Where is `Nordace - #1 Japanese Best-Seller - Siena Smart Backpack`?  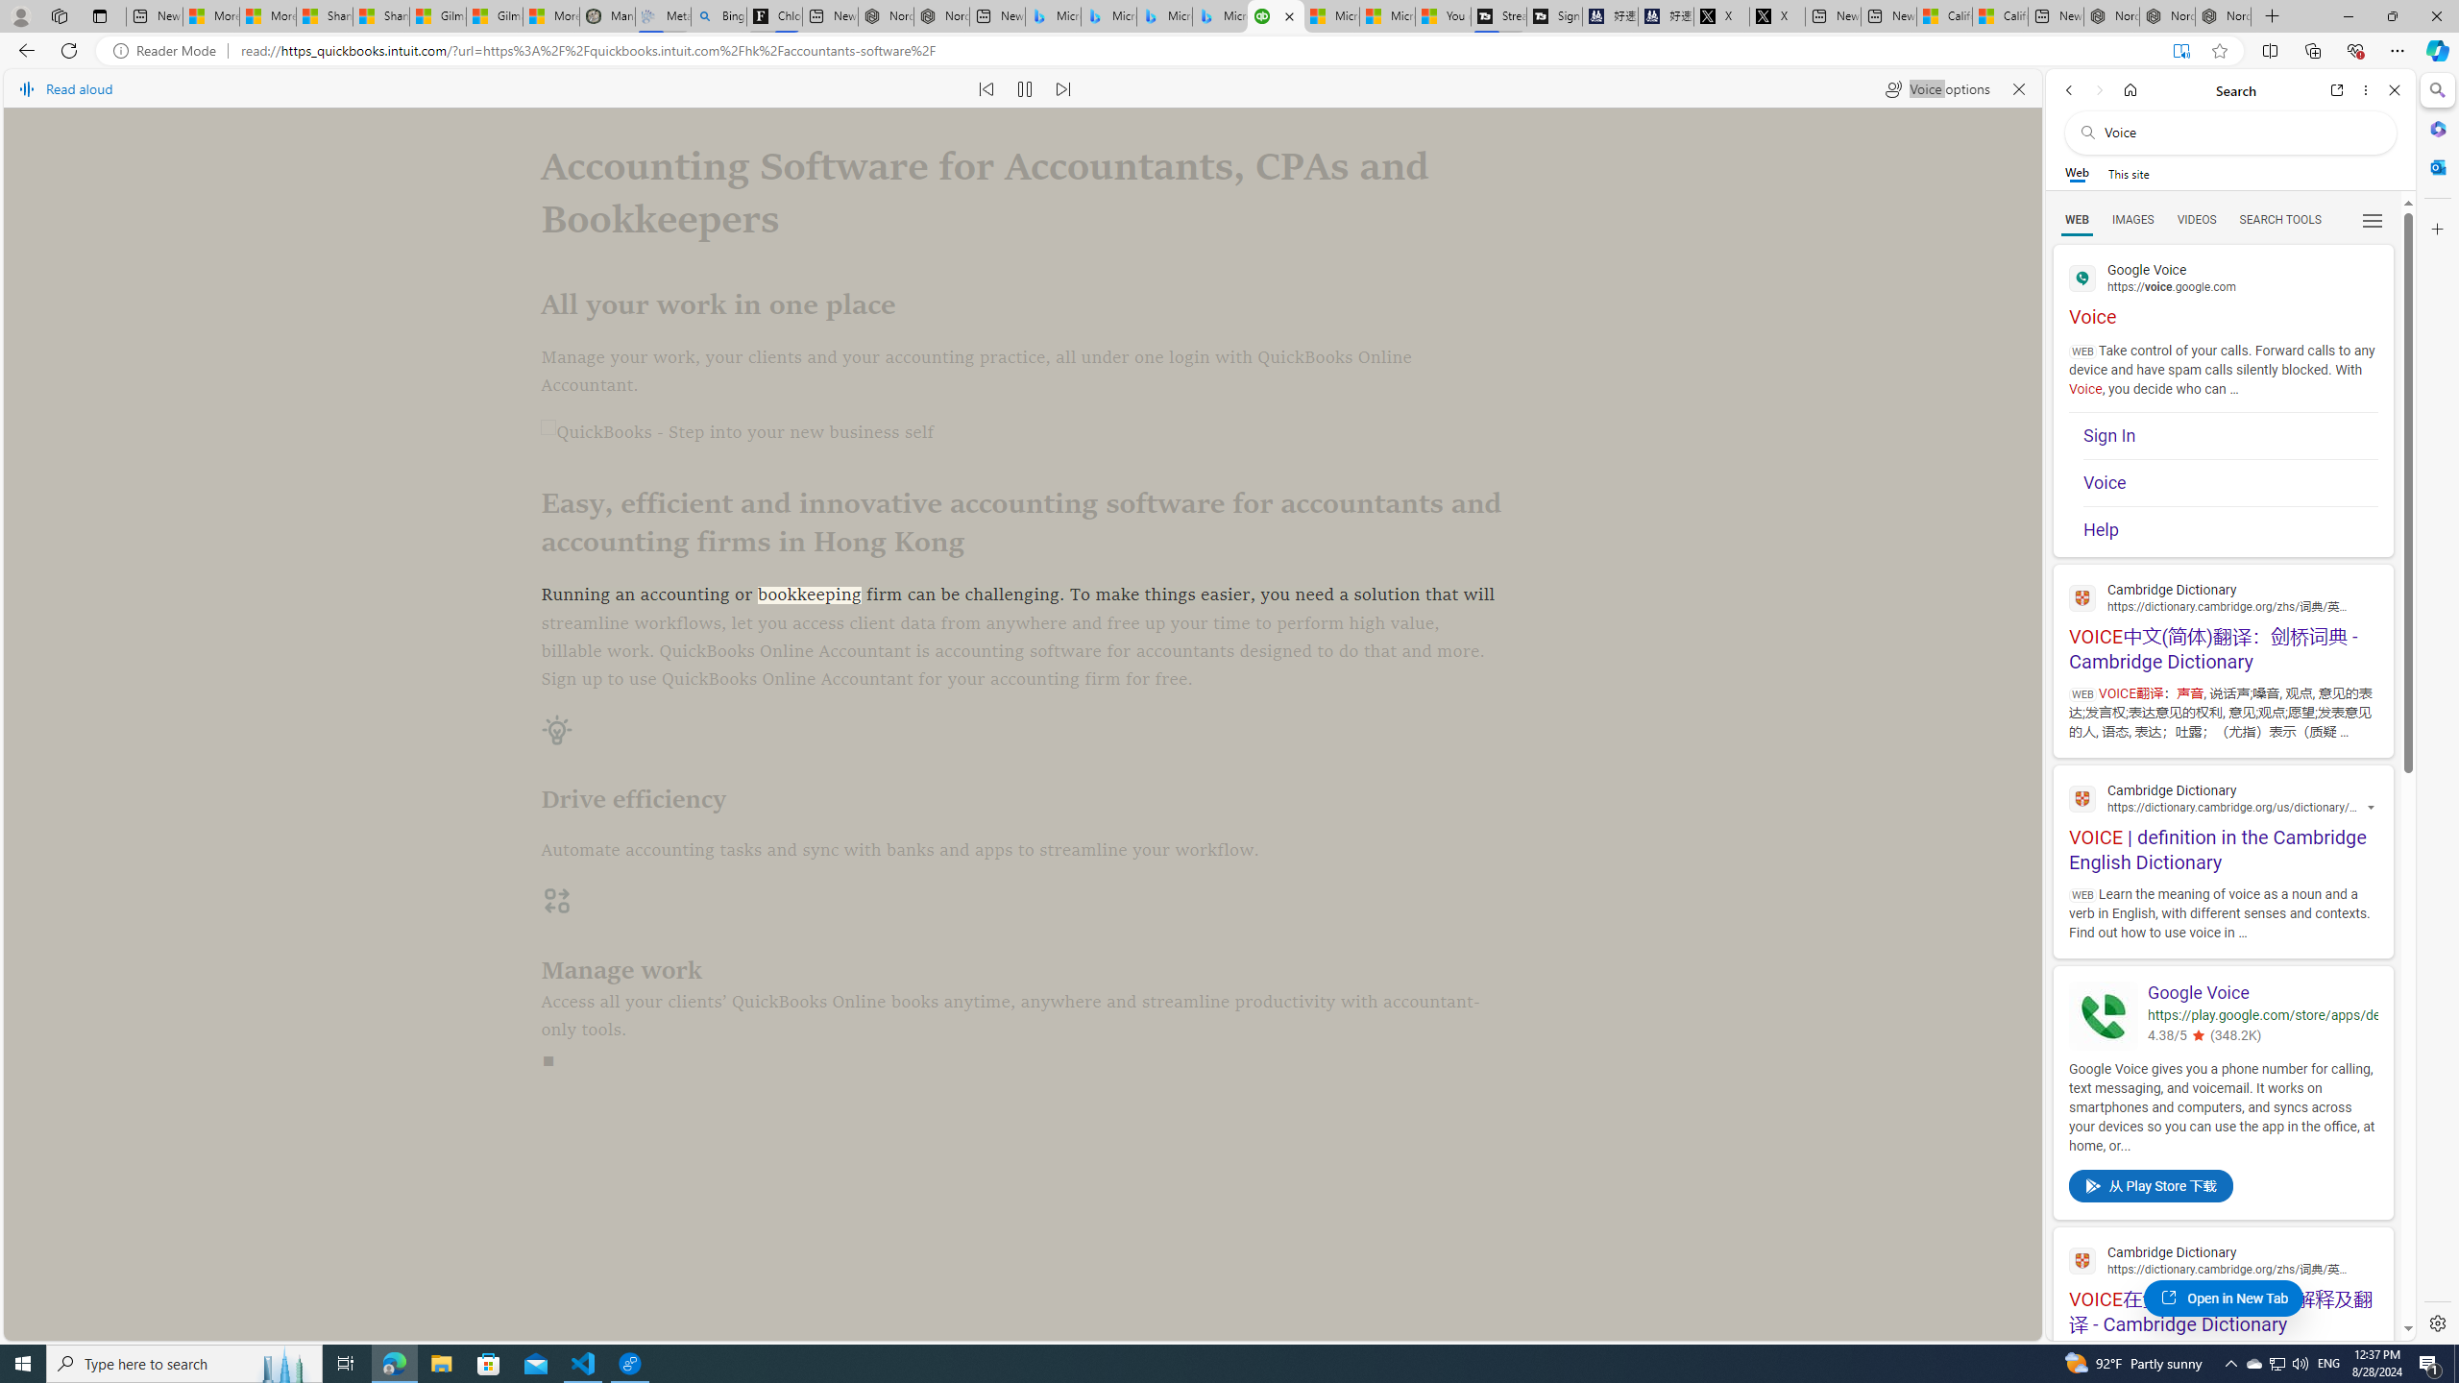
Nordace - #1 Japanese Best-Seller - Siena Smart Backpack is located at coordinates (941, 16).